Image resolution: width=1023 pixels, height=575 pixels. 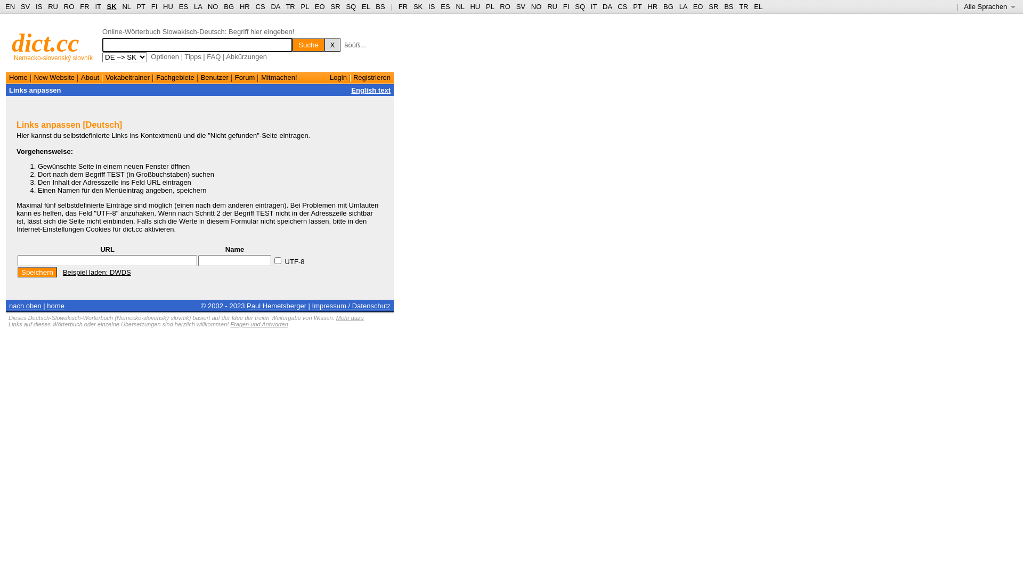 I want to click on CS, so click(x=261, y=6).